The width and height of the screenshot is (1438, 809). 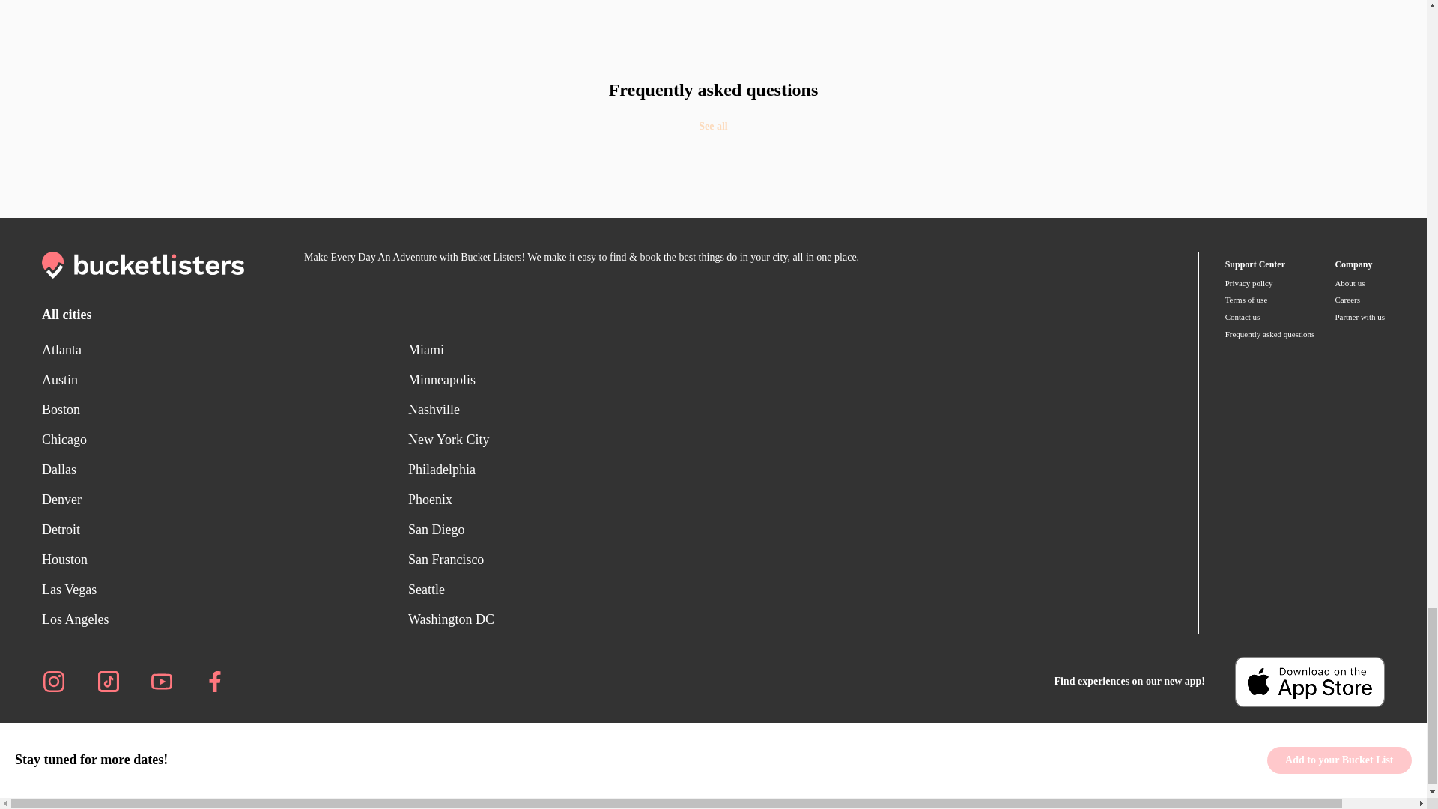 What do you see at coordinates (225, 380) in the screenshot?
I see `Austin` at bounding box center [225, 380].